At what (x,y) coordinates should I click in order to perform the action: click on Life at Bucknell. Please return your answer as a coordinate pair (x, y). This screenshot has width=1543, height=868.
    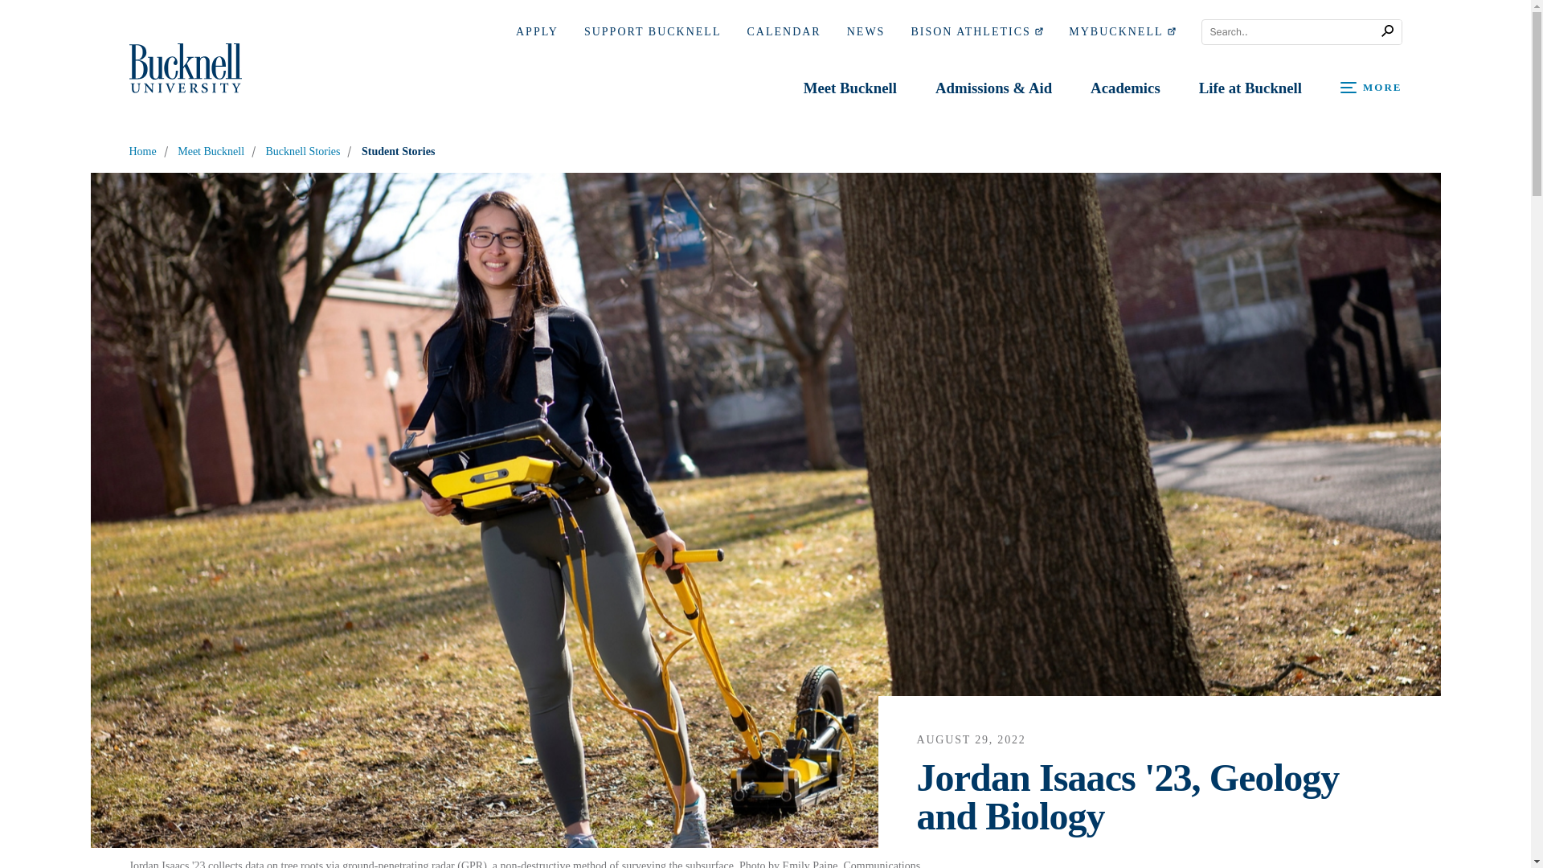
    Looking at the image, I should click on (1250, 90).